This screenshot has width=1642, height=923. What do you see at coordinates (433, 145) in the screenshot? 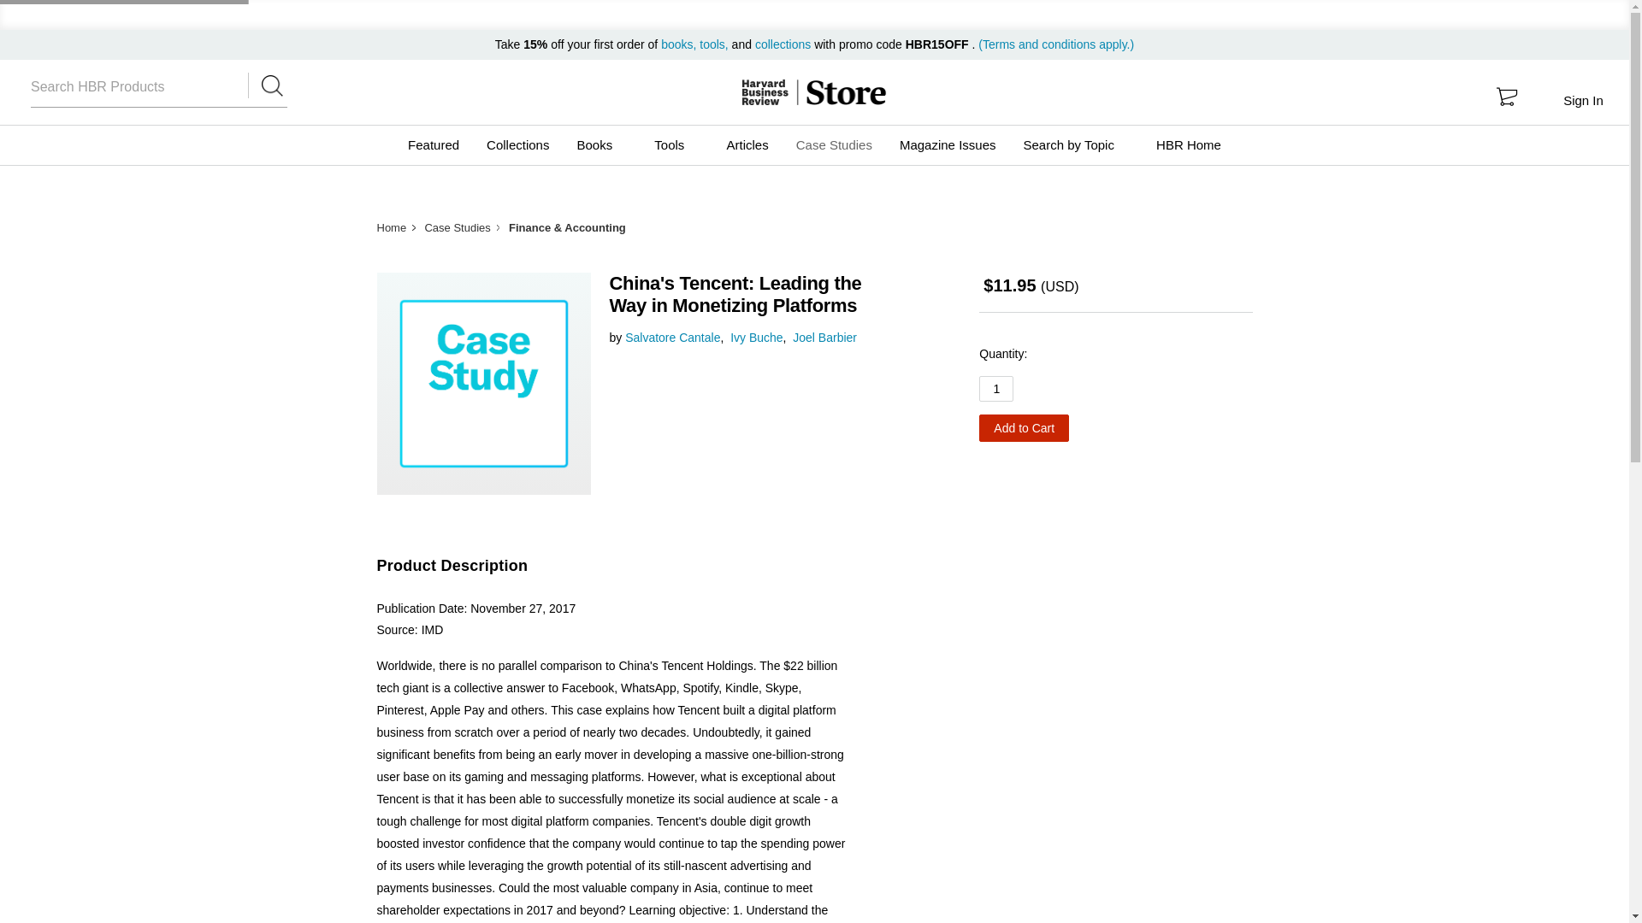
I see `Featured` at bounding box center [433, 145].